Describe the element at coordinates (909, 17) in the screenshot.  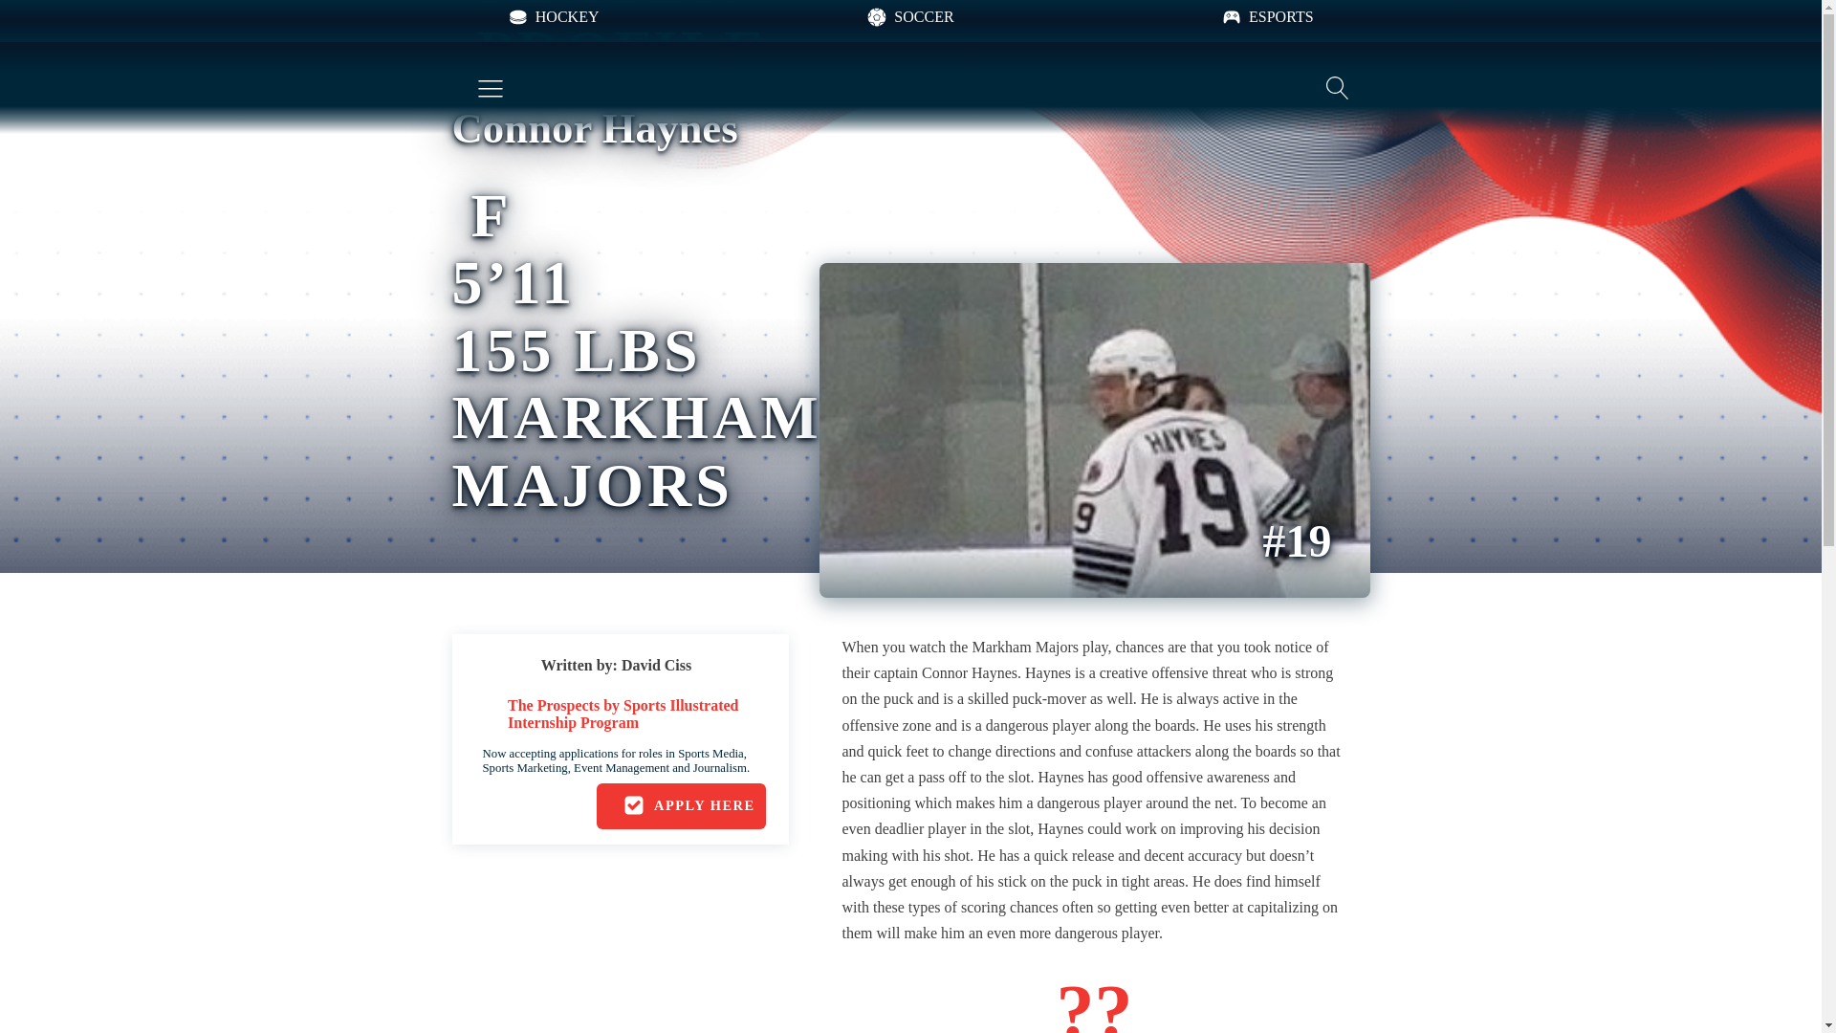
I see `SOCCER` at that location.